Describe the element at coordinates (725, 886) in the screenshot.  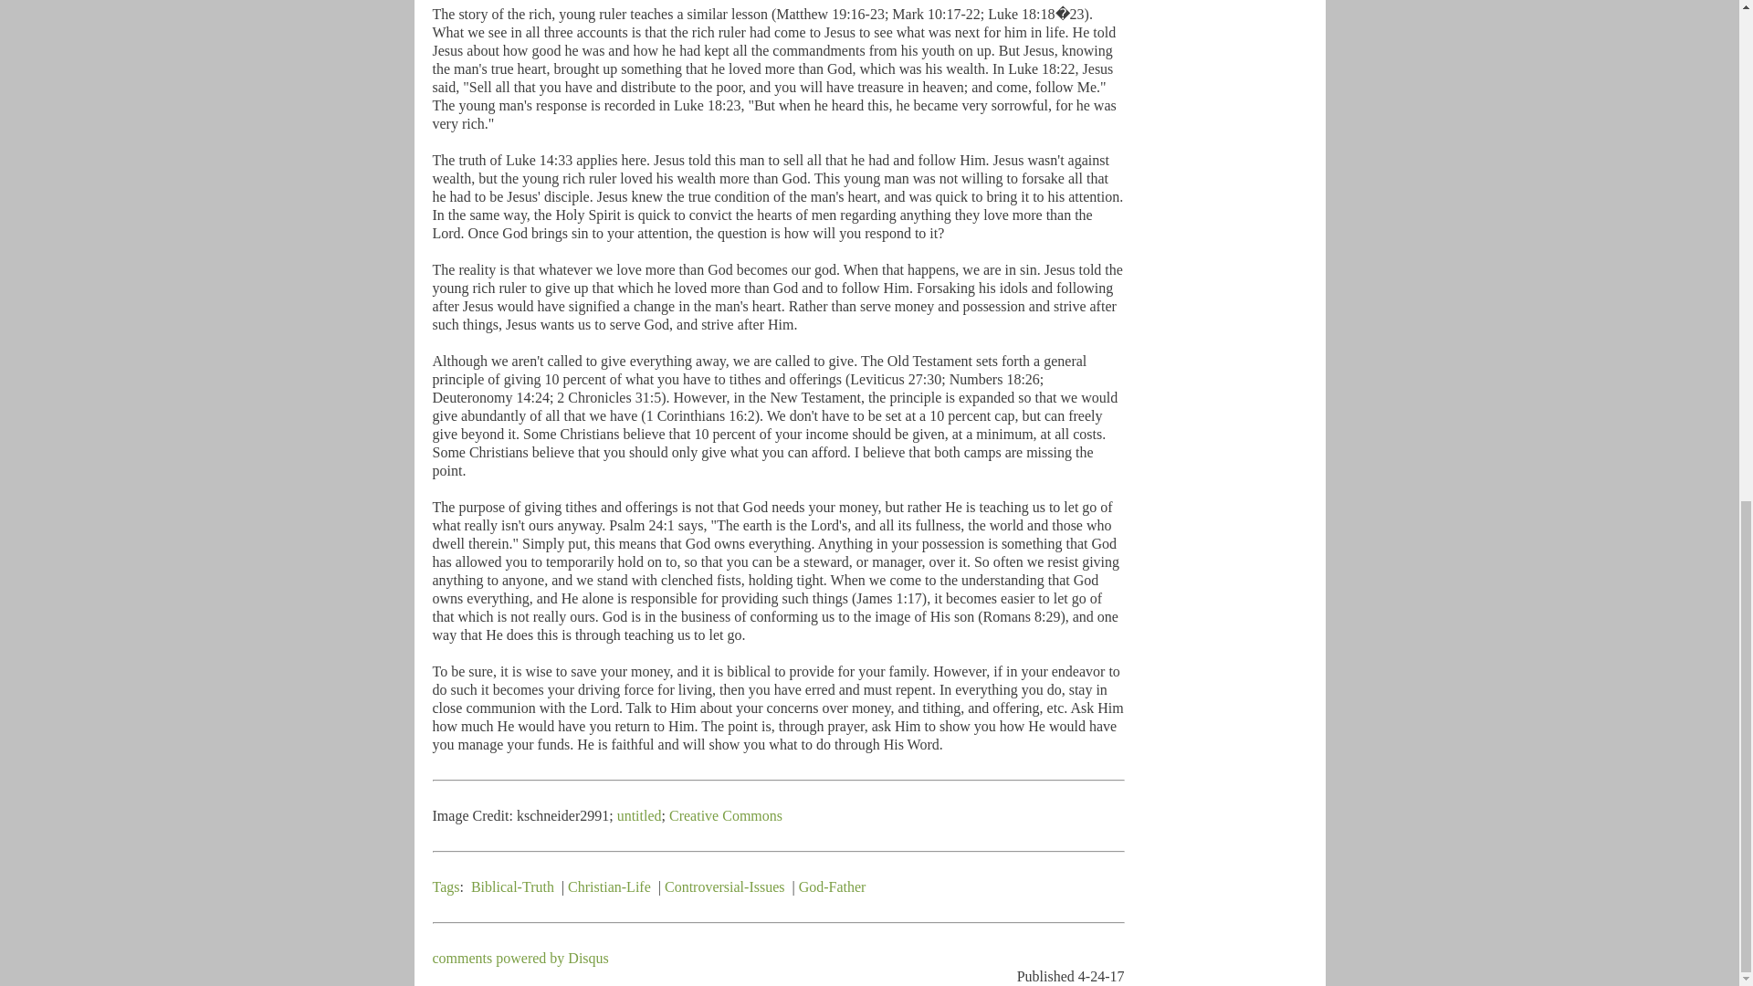
I see `Controversial-Issues` at that location.